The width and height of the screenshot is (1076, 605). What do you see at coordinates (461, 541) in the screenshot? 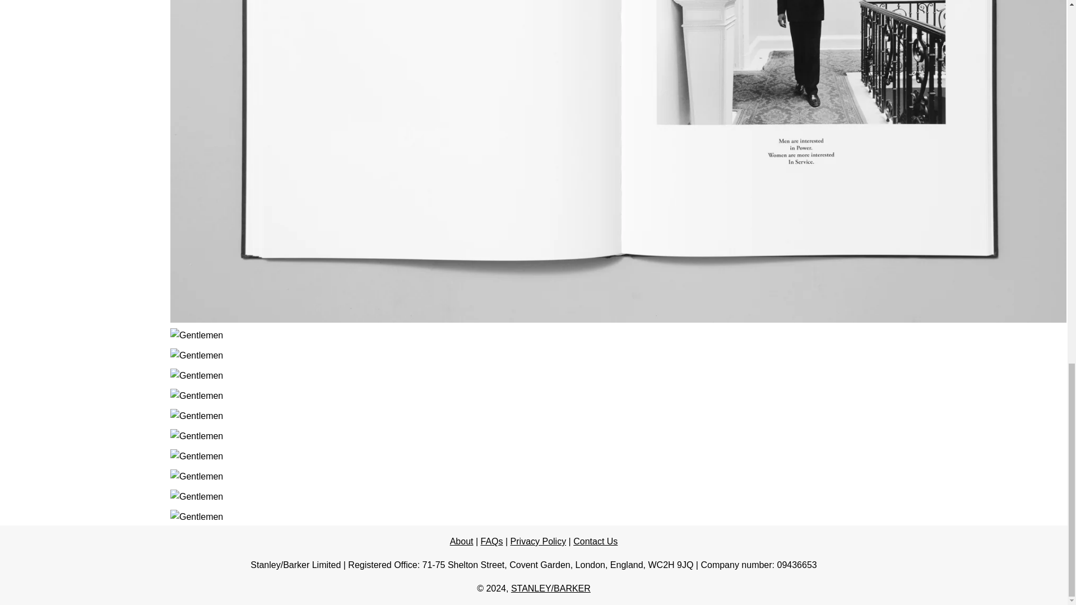
I see `About` at bounding box center [461, 541].